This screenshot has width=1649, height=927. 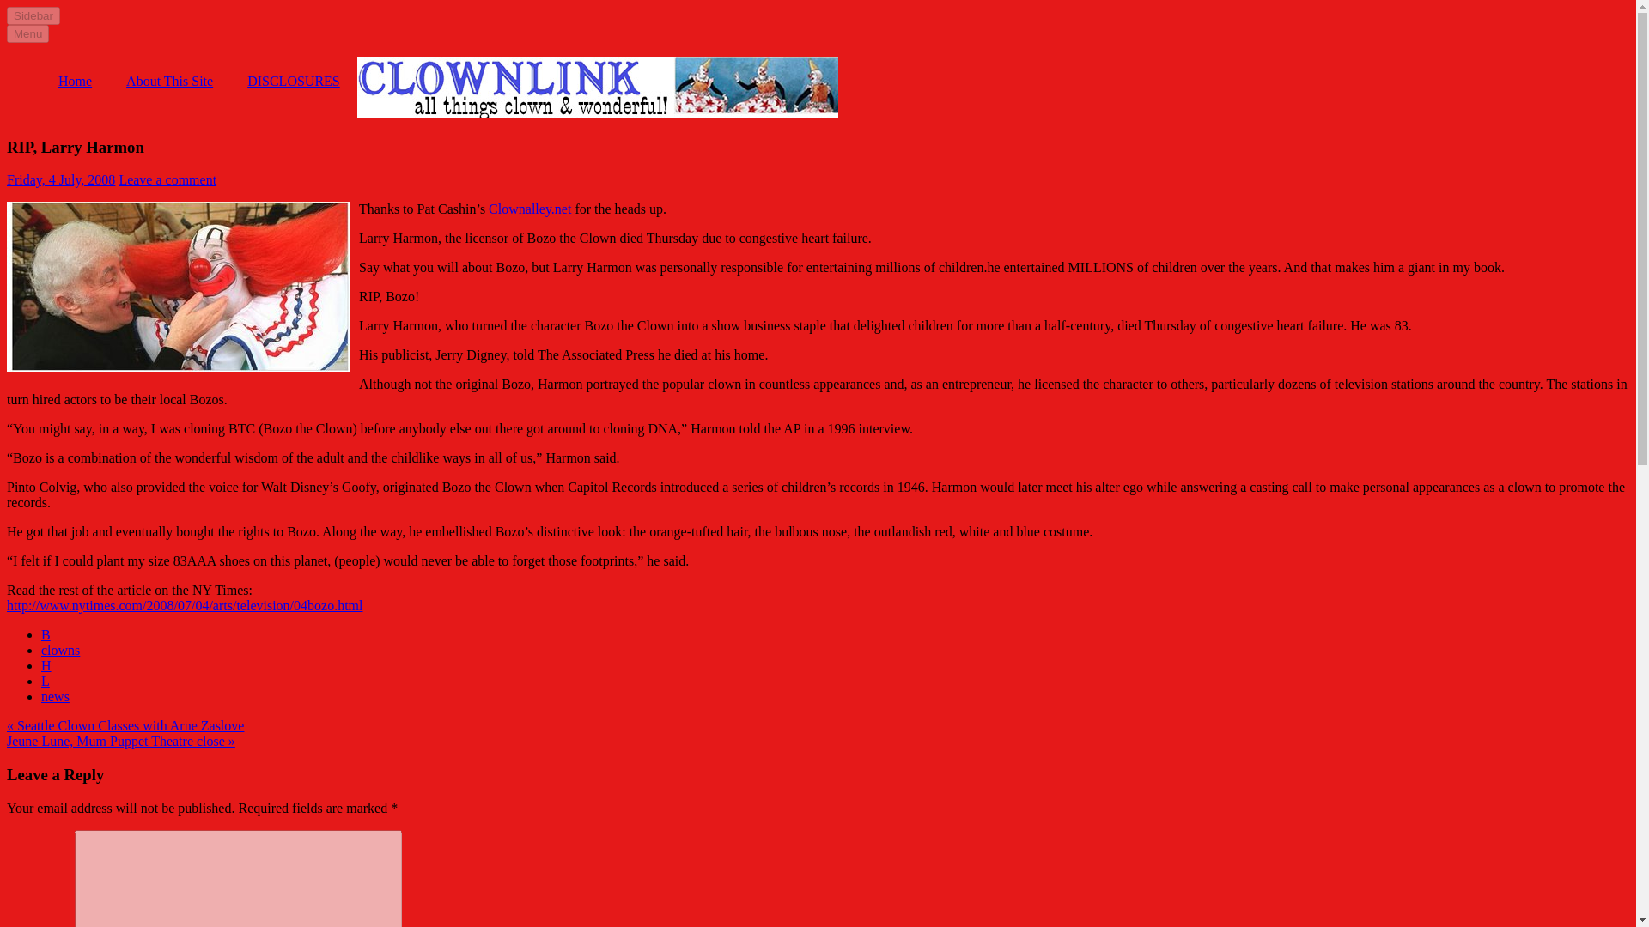 What do you see at coordinates (294, 81) in the screenshot?
I see `DISCLOSURES` at bounding box center [294, 81].